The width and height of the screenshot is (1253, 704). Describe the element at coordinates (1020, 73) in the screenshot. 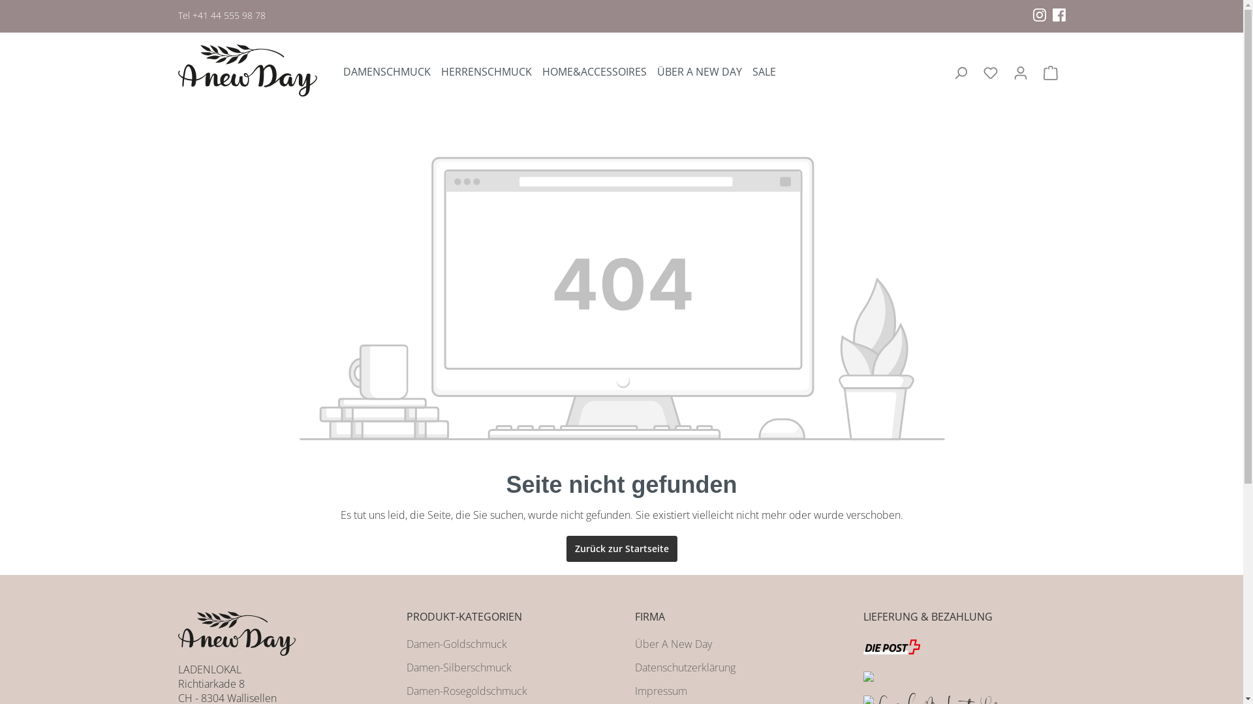

I see `Mein Konto` at that location.